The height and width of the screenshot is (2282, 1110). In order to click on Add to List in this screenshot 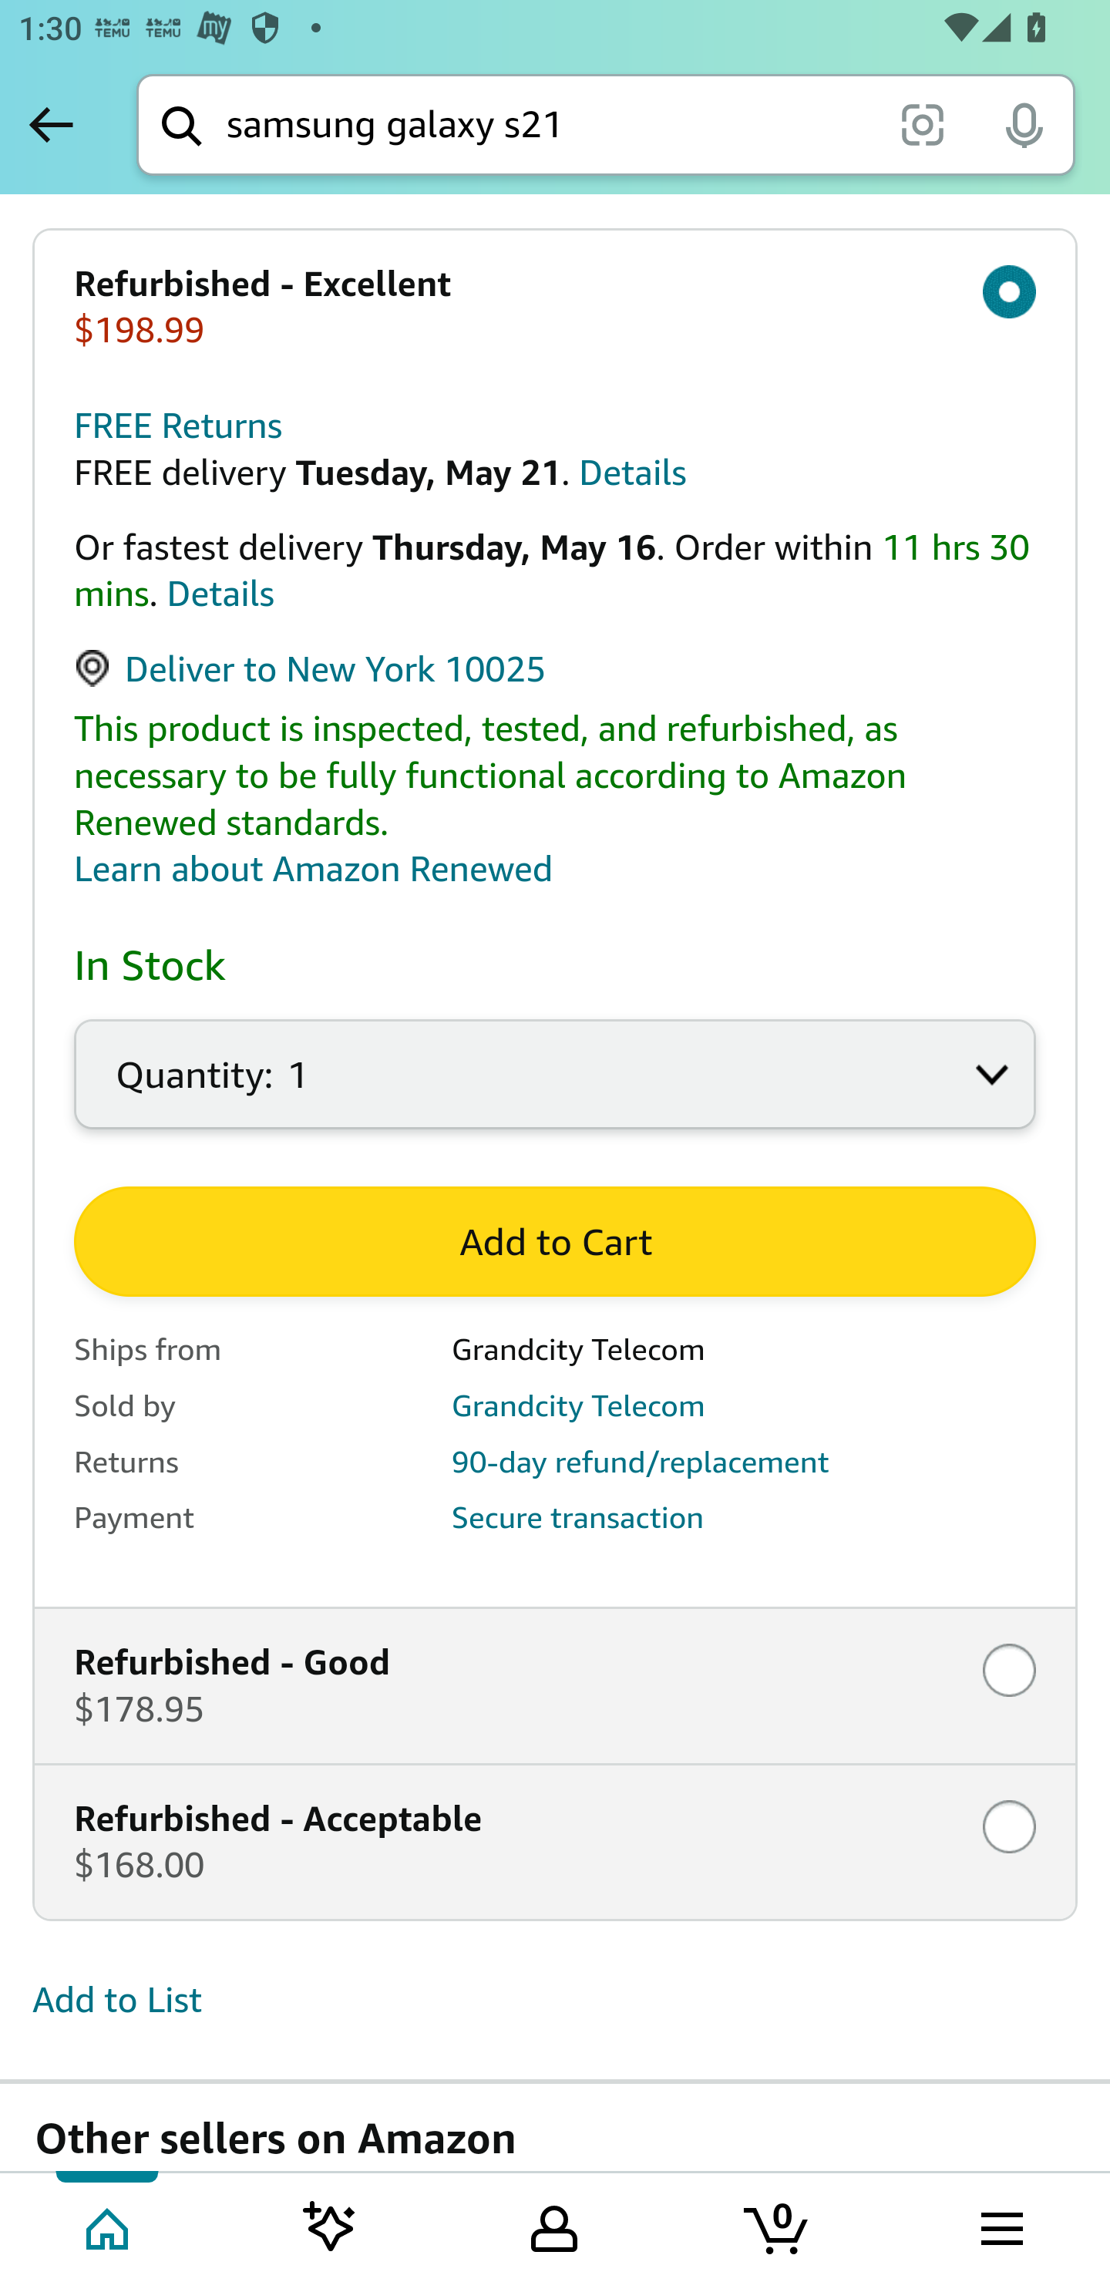, I will do `click(117, 2002)`.